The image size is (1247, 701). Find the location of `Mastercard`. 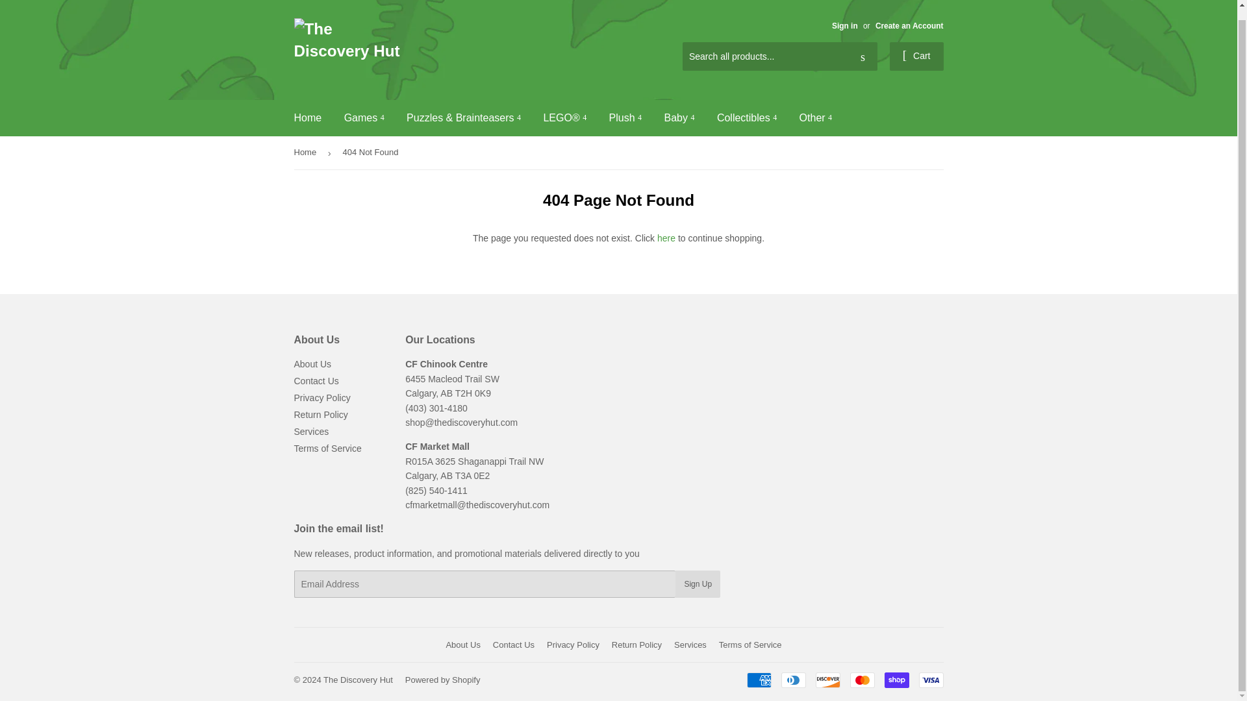

Mastercard is located at coordinates (861, 680).